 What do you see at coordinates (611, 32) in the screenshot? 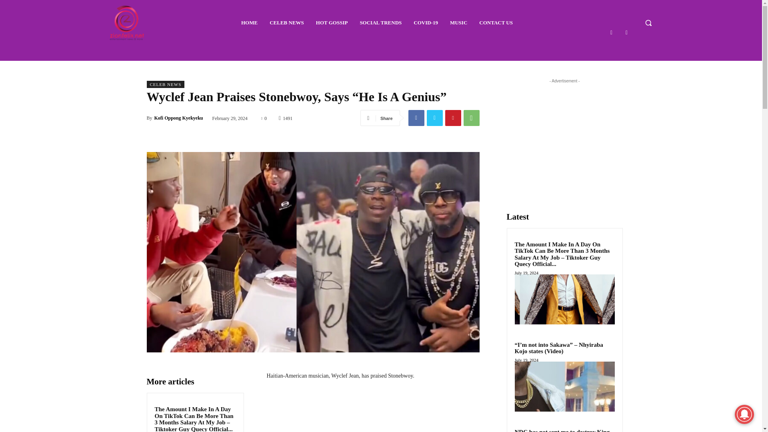
I see `Facebook` at bounding box center [611, 32].